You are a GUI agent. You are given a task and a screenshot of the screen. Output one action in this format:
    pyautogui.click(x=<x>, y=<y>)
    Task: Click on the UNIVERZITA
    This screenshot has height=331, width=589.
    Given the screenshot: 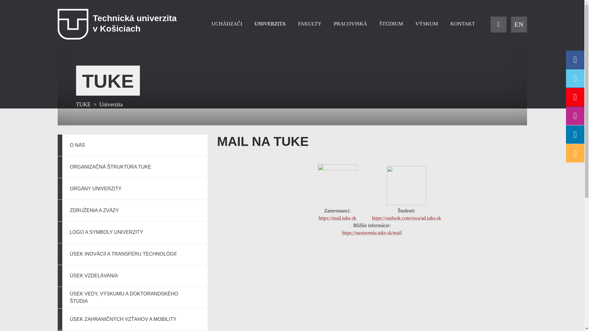 What is the action you would take?
    pyautogui.click(x=270, y=24)
    